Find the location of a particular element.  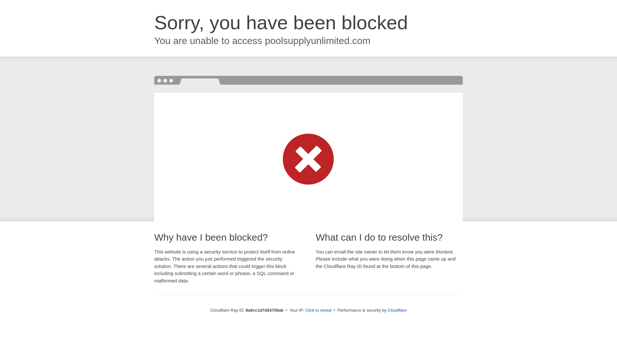

Cloudflare is located at coordinates (397, 310).